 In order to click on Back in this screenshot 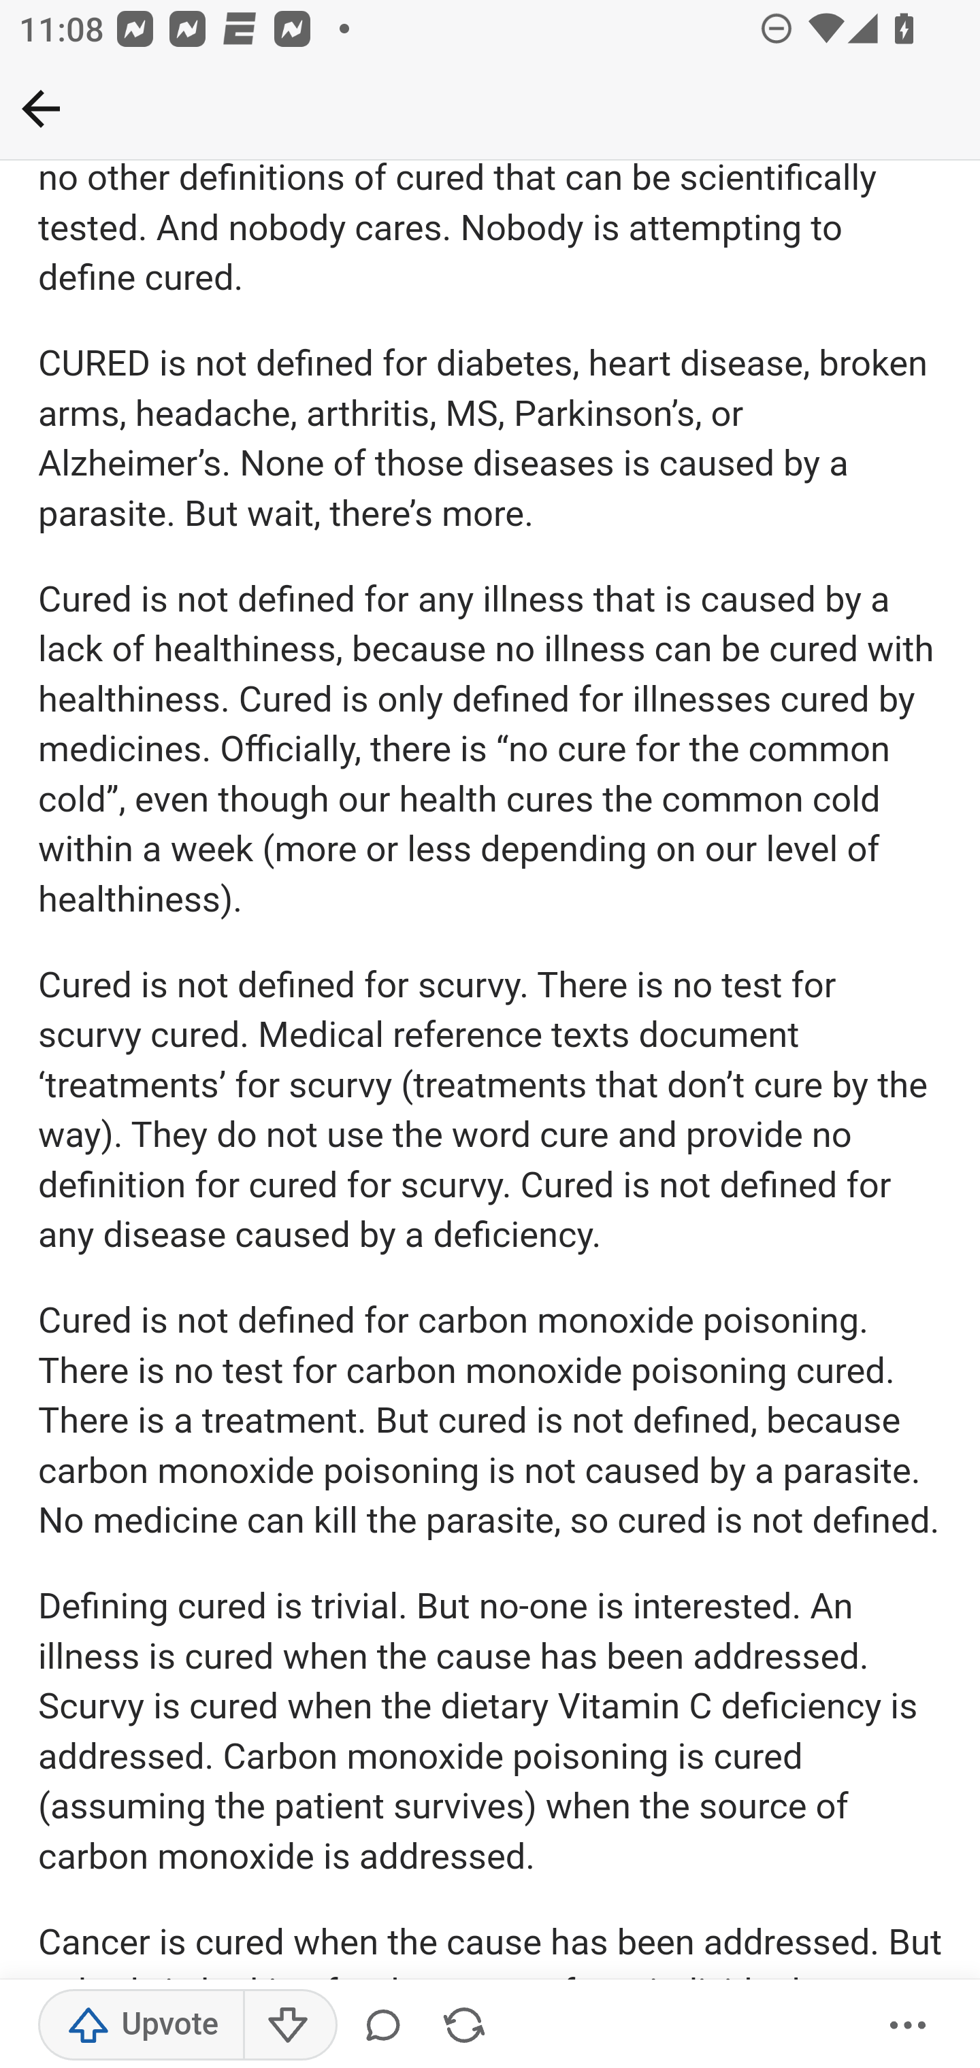, I will do `click(41, 108)`.